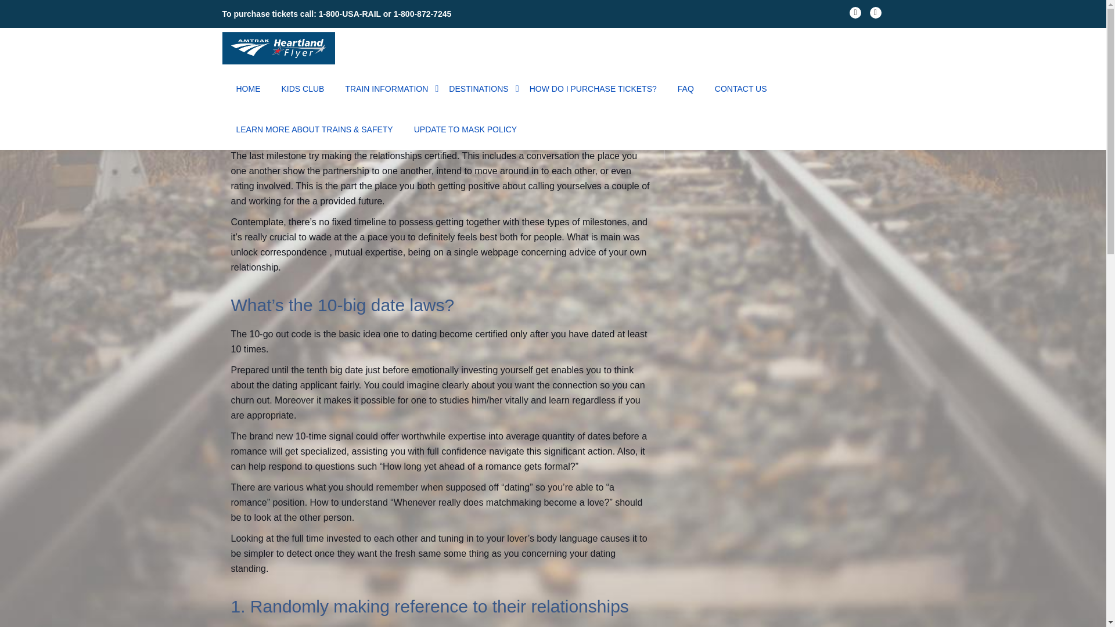  I want to click on CONTACT US, so click(740, 88).